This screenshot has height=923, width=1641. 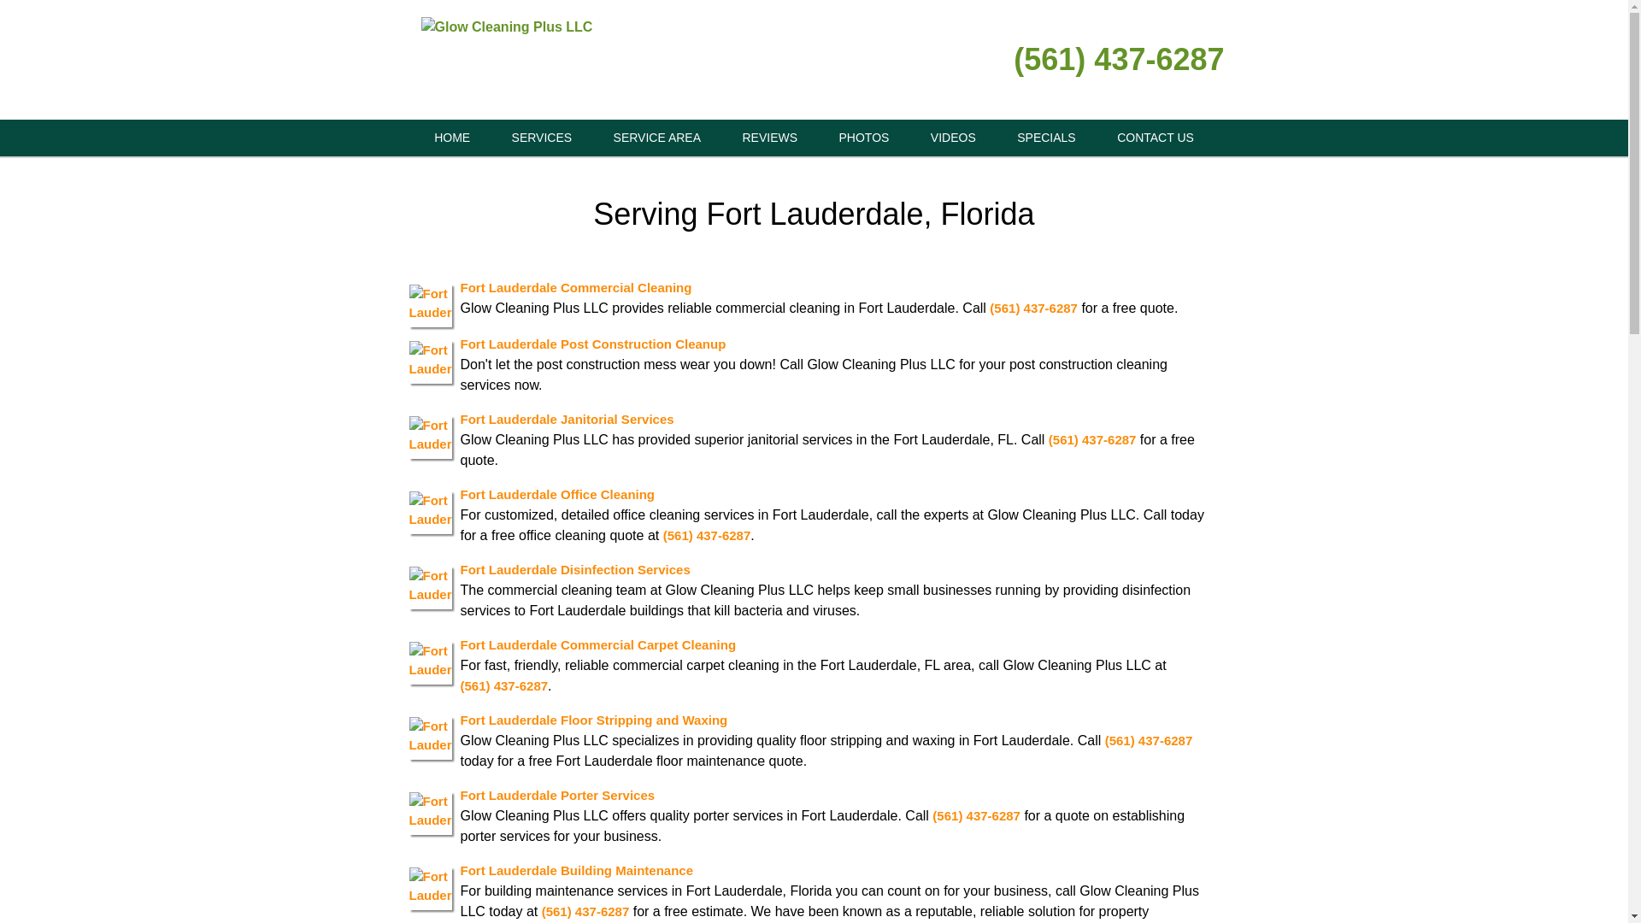 What do you see at coordinates (769, 138) in the screenshot?
I see `REVIEWS` at bounding box center [769, 138].